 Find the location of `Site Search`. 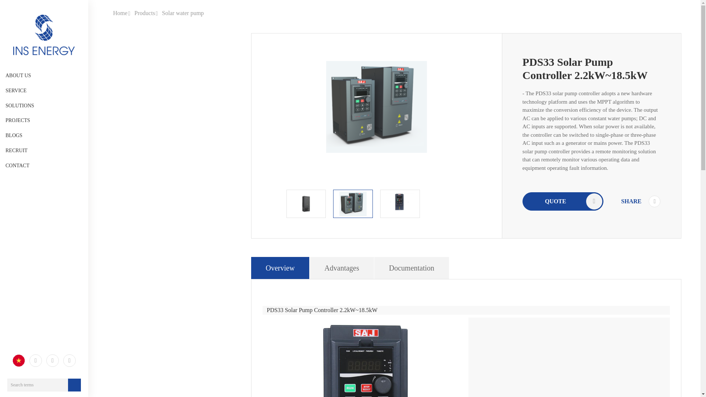

Site Search is located at coordinates (44, 385).